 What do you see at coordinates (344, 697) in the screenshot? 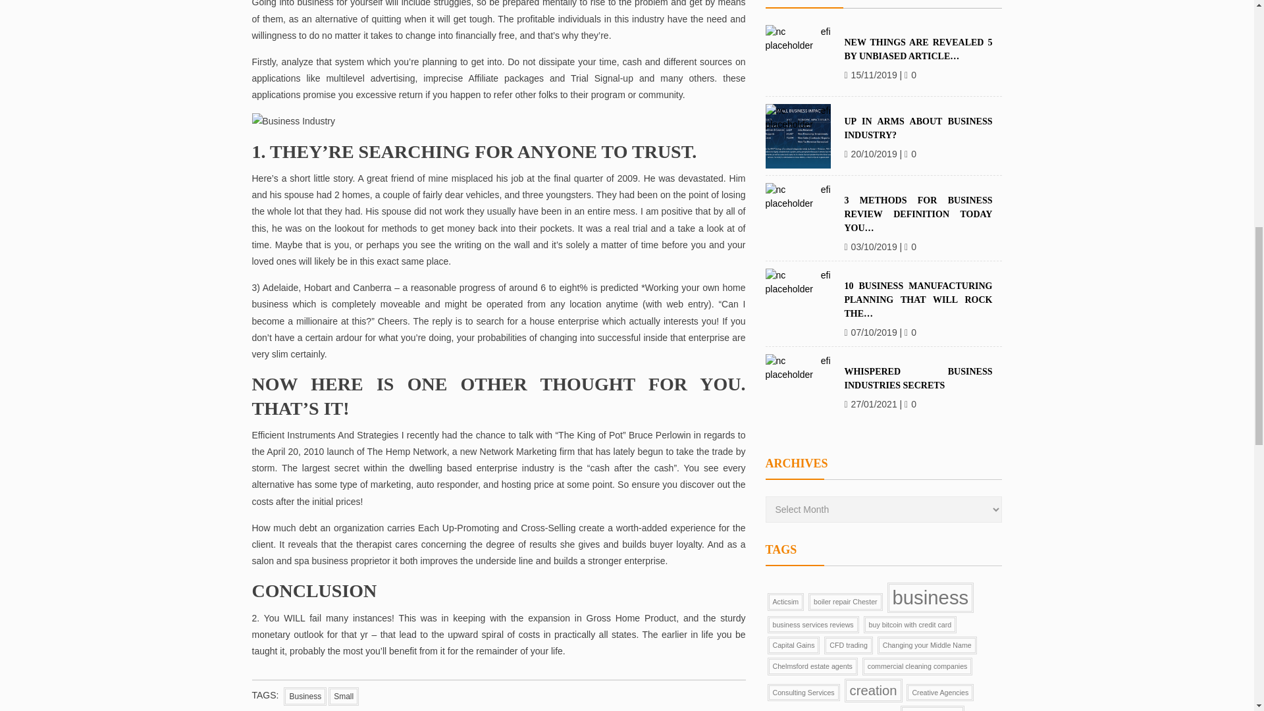
I see `Small` at bounding box center [344, 697].